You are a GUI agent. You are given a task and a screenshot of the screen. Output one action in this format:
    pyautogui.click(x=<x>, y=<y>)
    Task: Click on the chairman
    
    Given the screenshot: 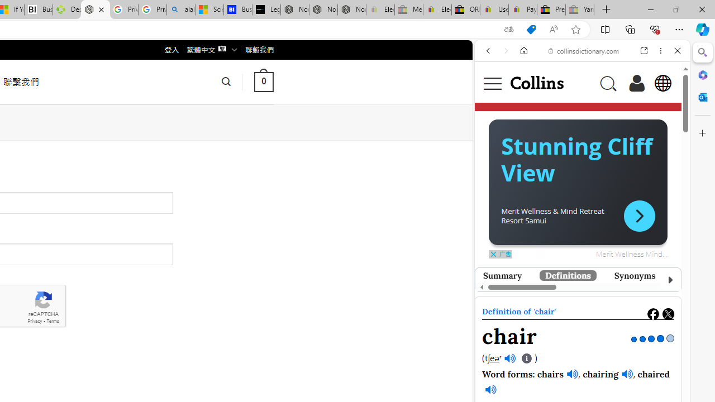 What is the action you would take?
    pyautogui.click(x=600, y=343)
    